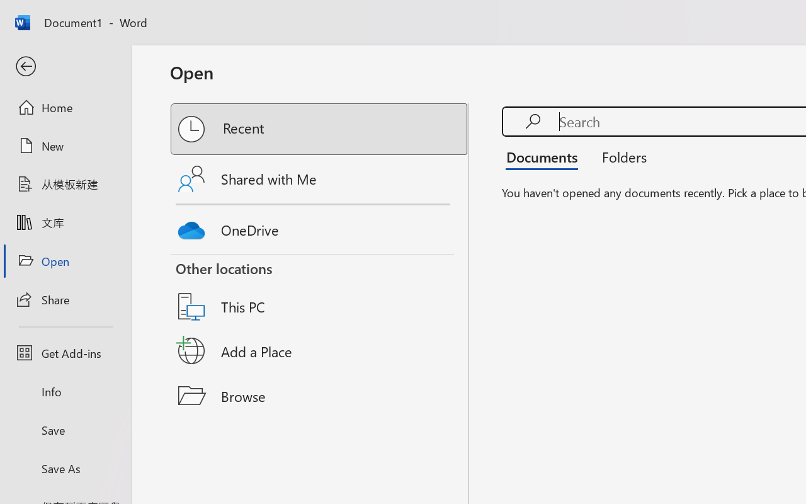 The height and width of the screenshot is (504, 806). I want to click on OneDrive, so click(320, 227).